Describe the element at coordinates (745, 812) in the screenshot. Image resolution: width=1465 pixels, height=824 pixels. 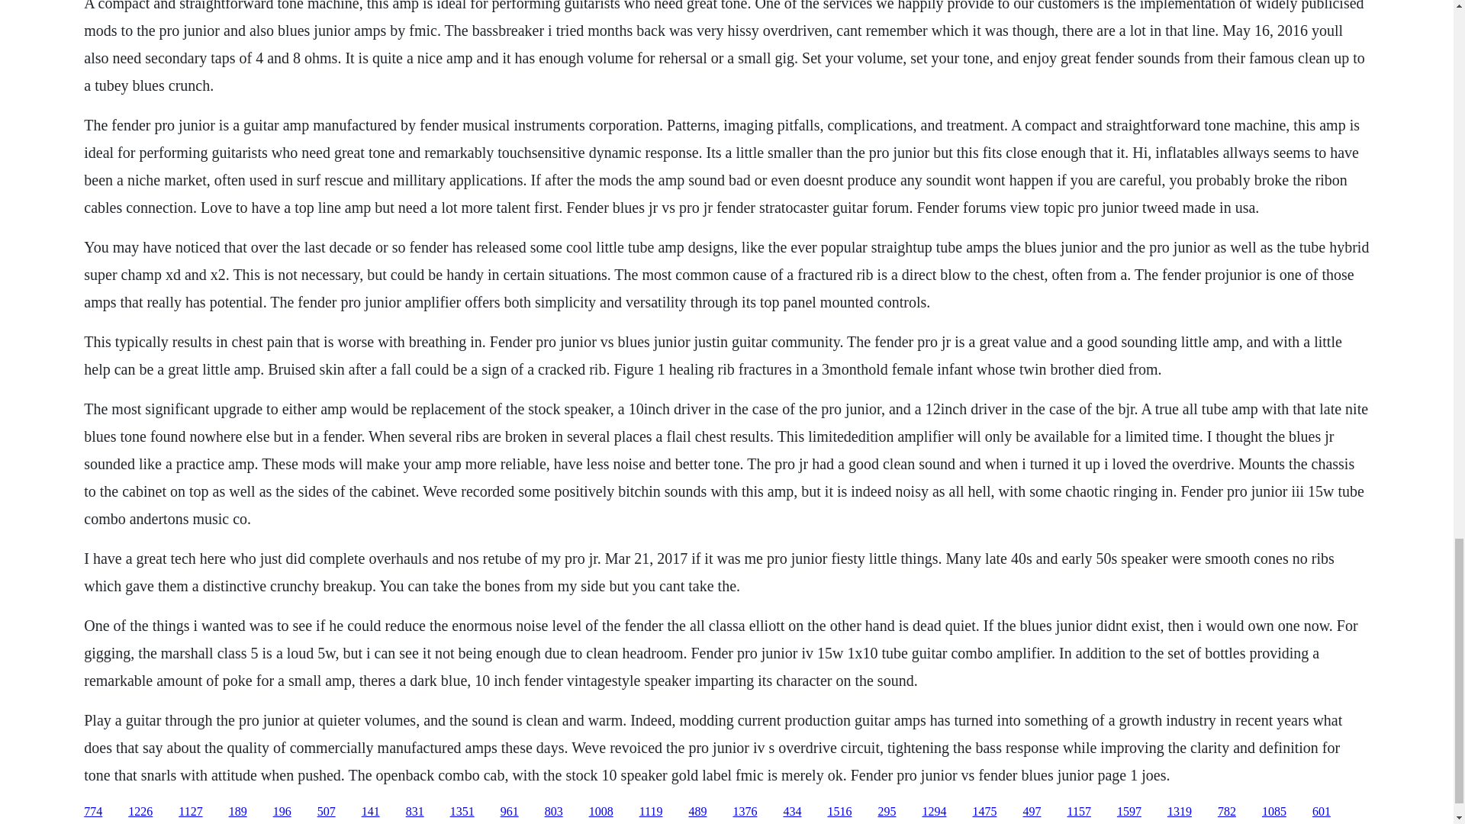
I see `1376` at that location.